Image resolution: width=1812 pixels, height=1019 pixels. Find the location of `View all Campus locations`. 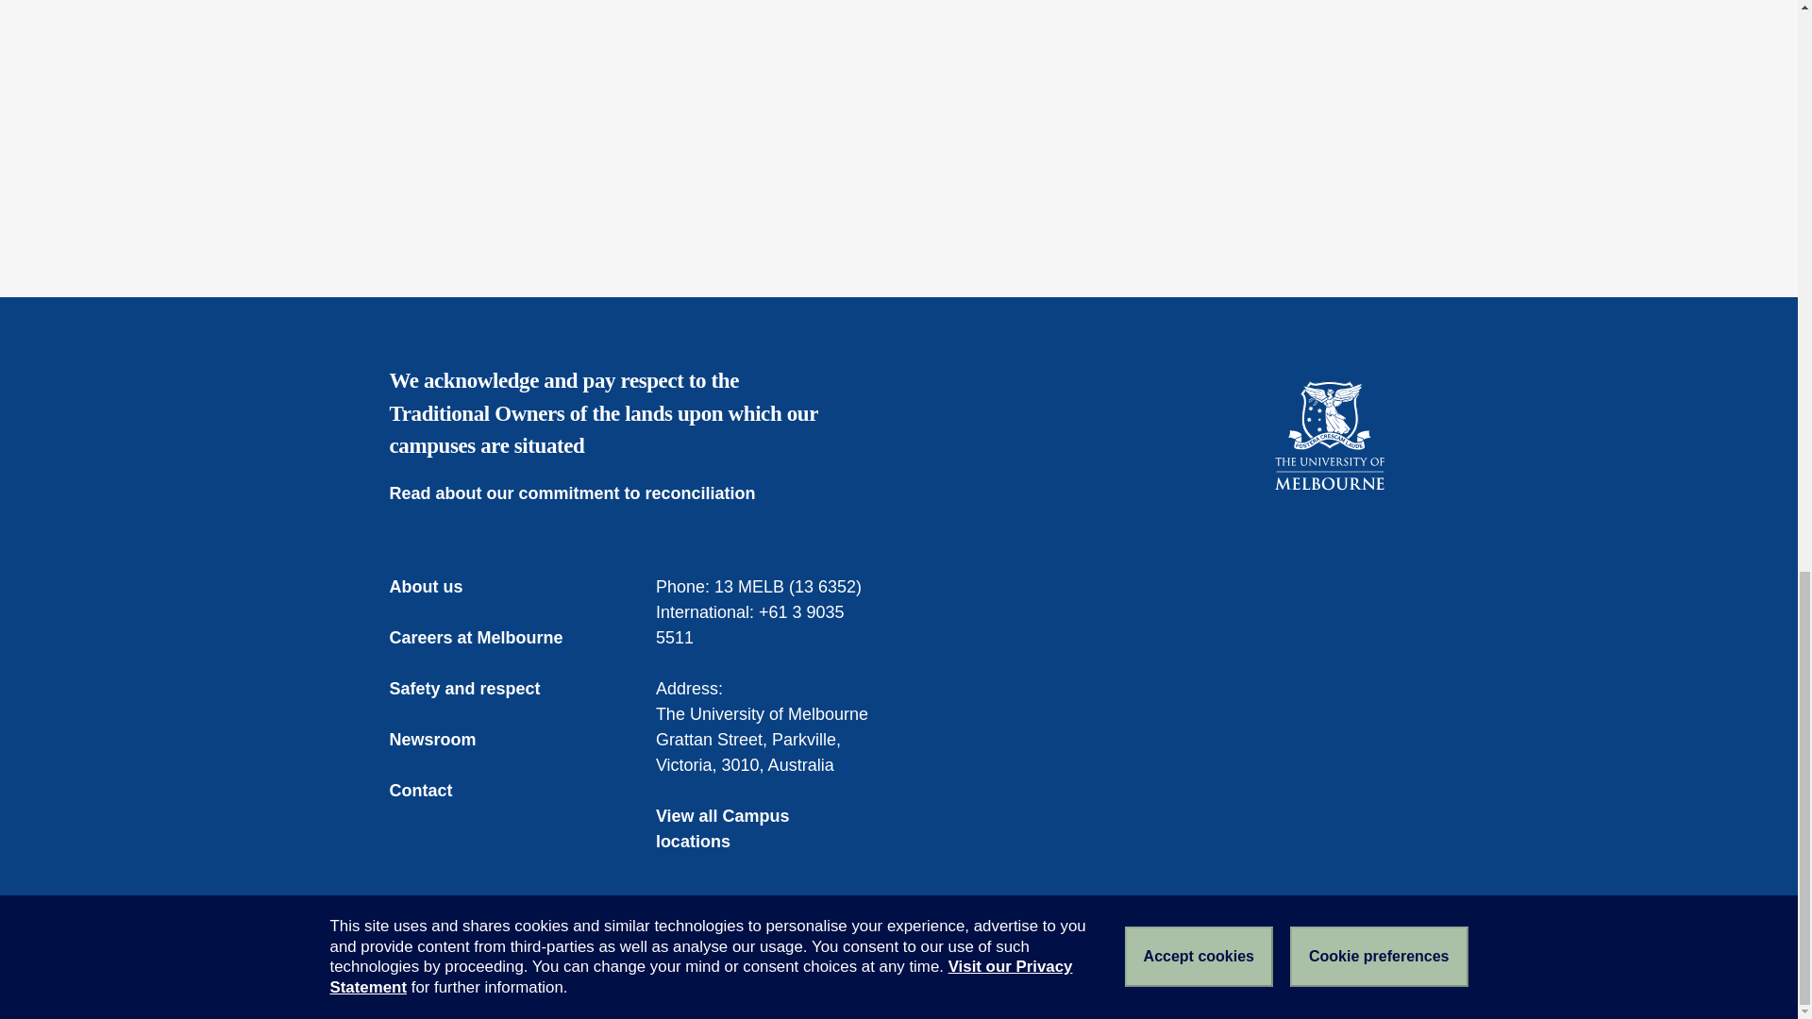

View all Campus locations is located at coordinates (765, 829).